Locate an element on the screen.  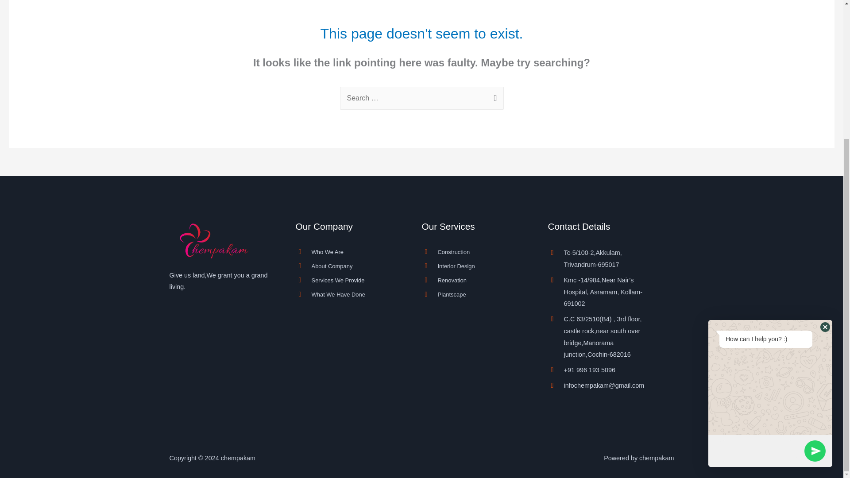
Plantscape is located at coordinates (475, 295).